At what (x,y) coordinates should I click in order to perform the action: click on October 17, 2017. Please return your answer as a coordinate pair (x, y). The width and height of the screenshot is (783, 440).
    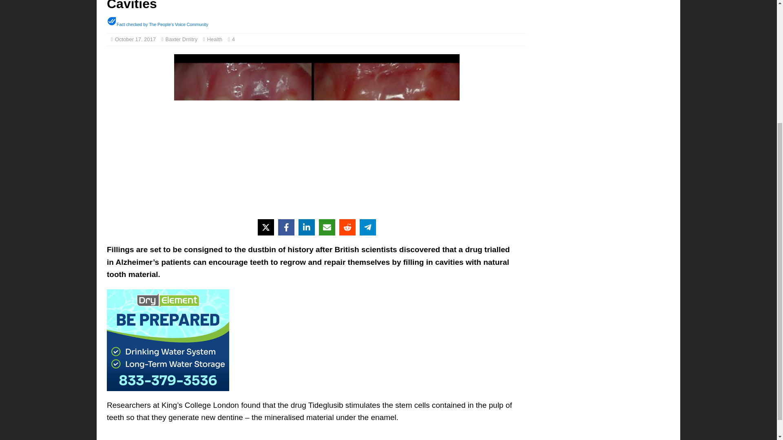
    Looking at the image, I should click on (135, 39).